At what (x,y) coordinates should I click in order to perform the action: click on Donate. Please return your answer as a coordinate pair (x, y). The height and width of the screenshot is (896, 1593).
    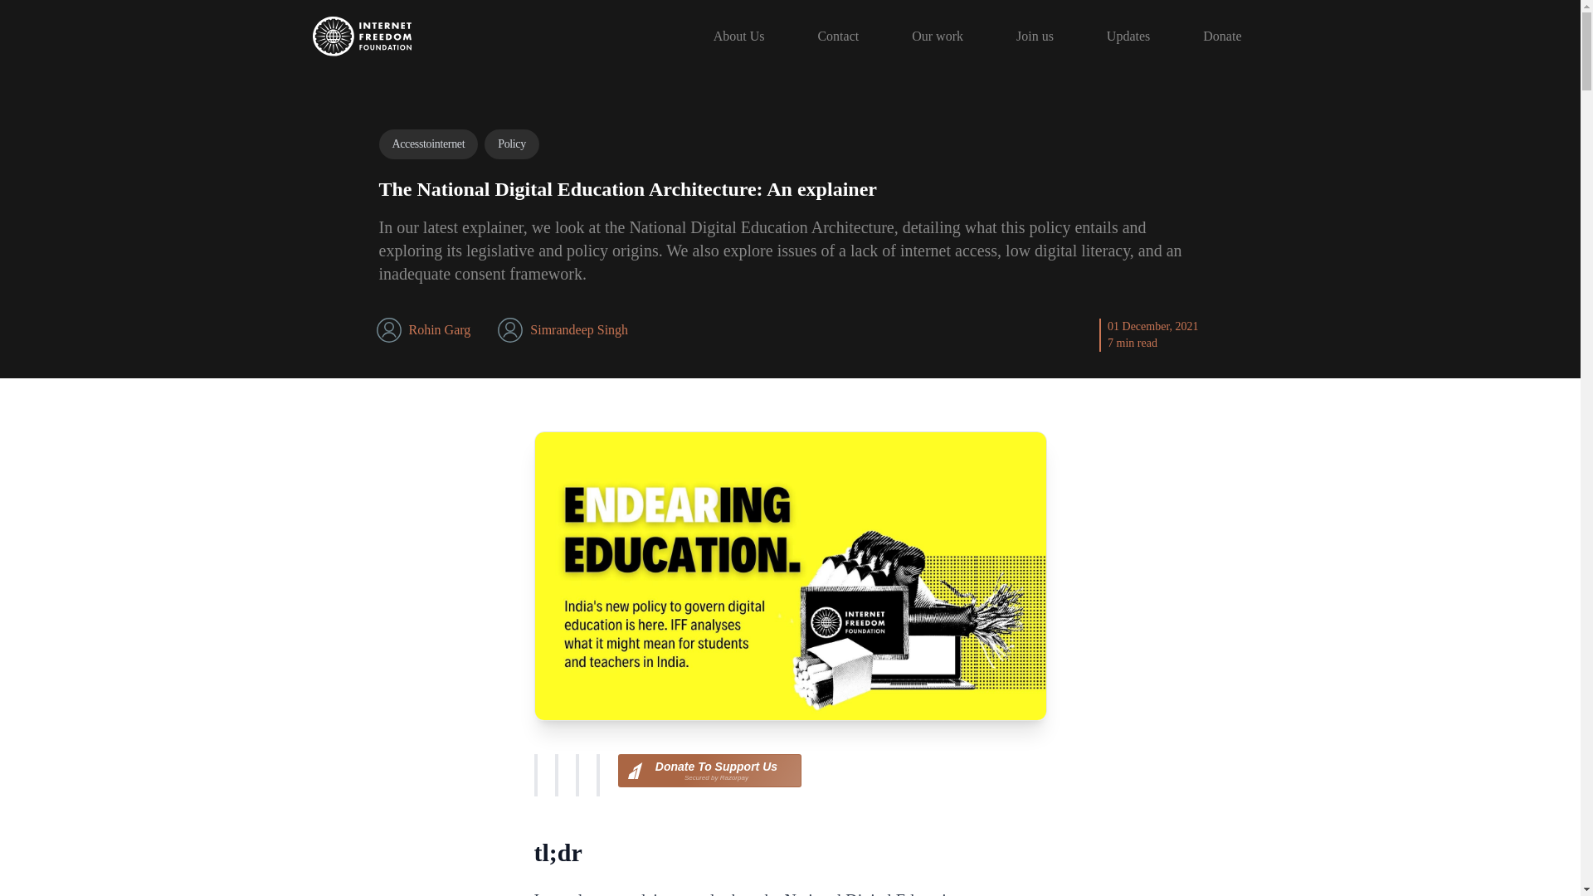
    Looking at the image, I should click on (1128, 36).